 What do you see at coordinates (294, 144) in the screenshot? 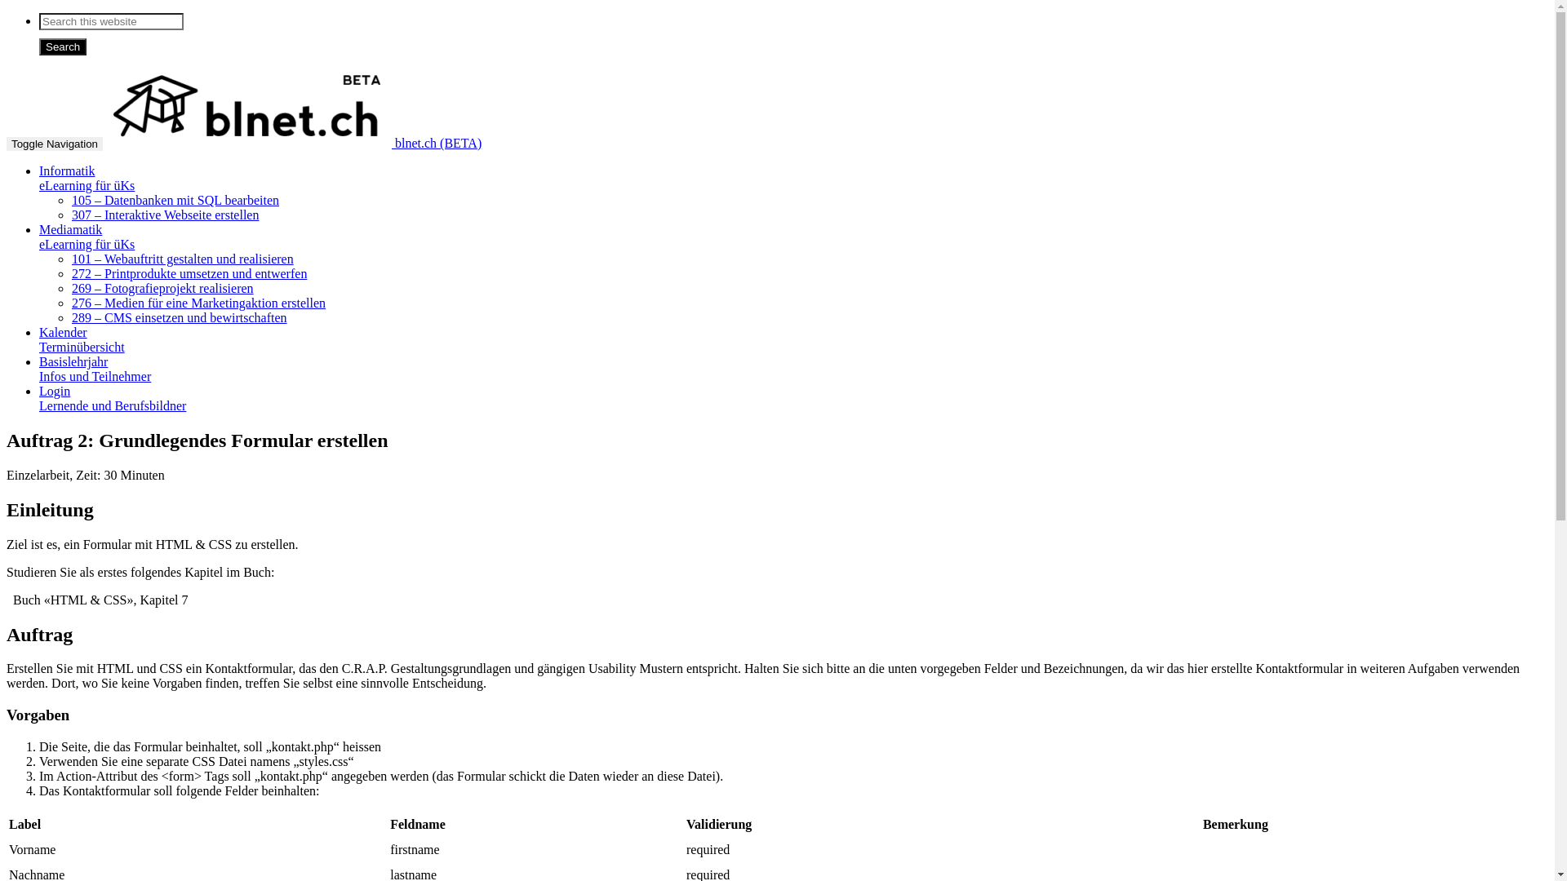
I see `blnet.ch (BETA)` at bounding box center [294, 144].